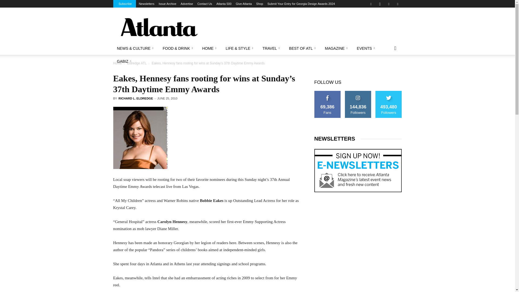  What do you see at coordinates (380, 4) in the screenshot?
I see `Instagram` at bounding box center [380, 4].